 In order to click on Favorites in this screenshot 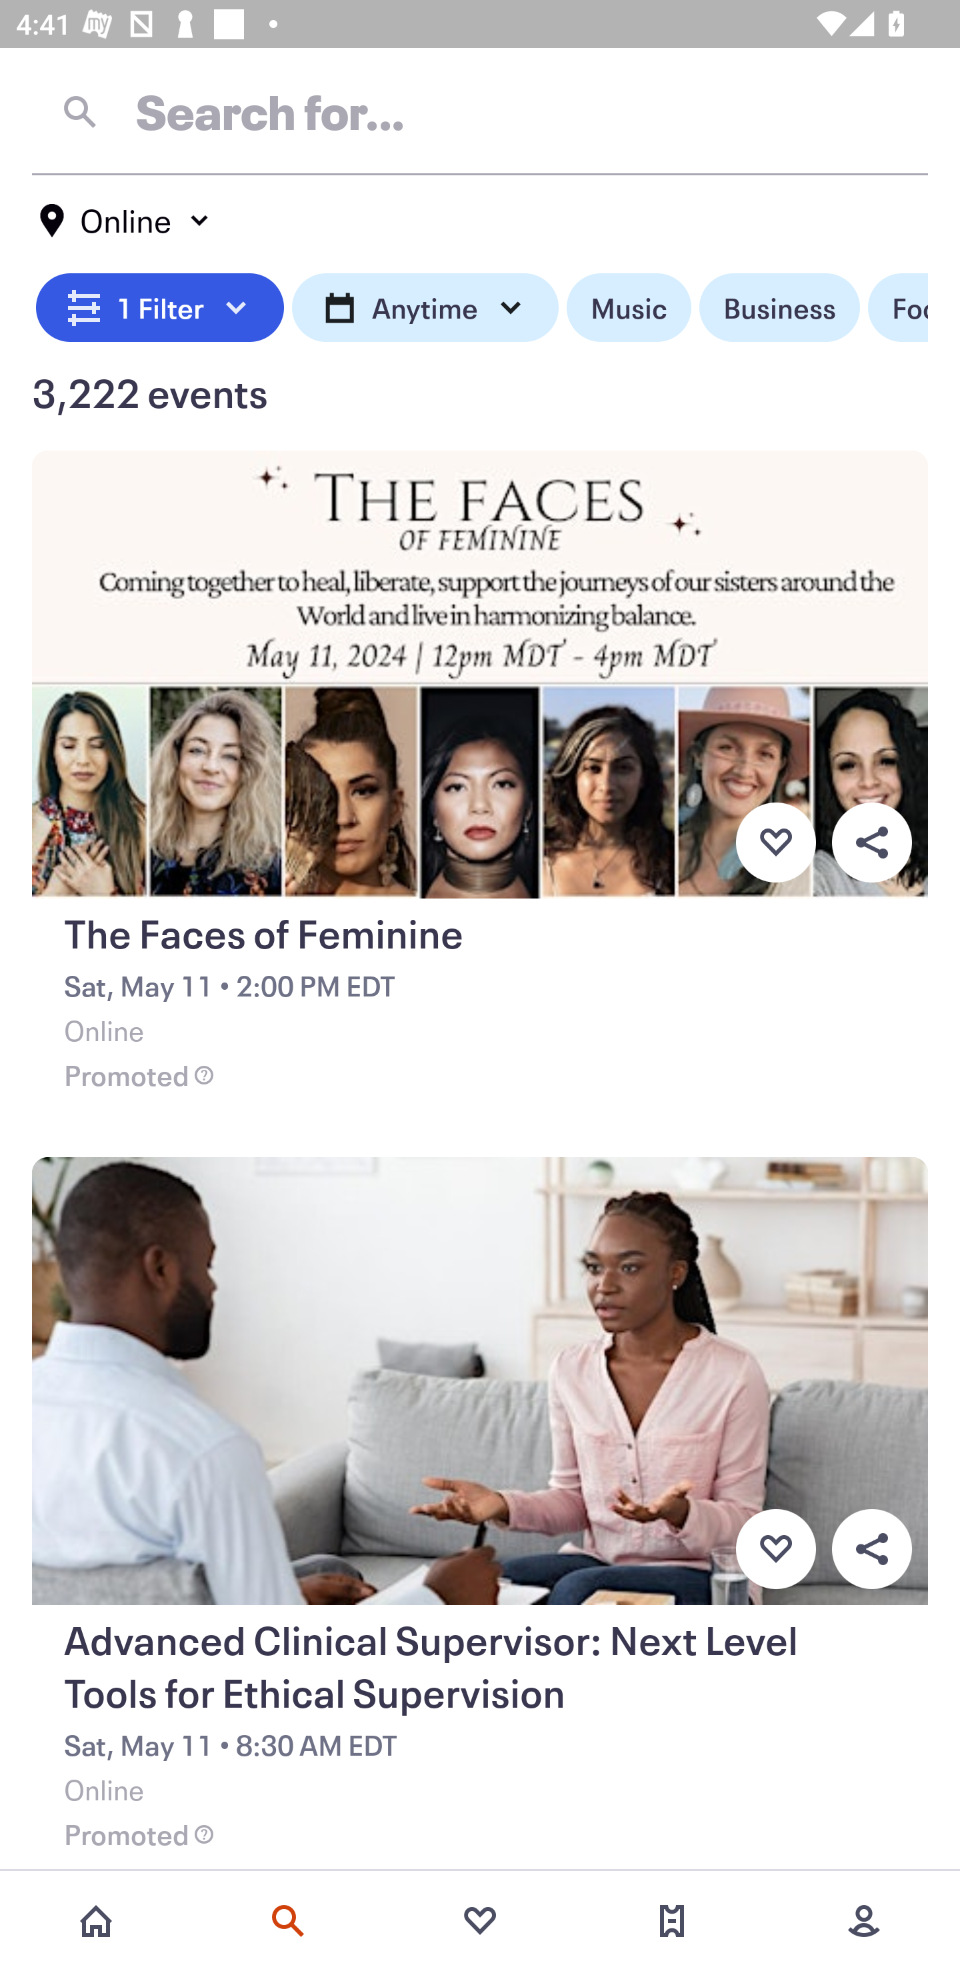, I will do `click(480, 1921)`.